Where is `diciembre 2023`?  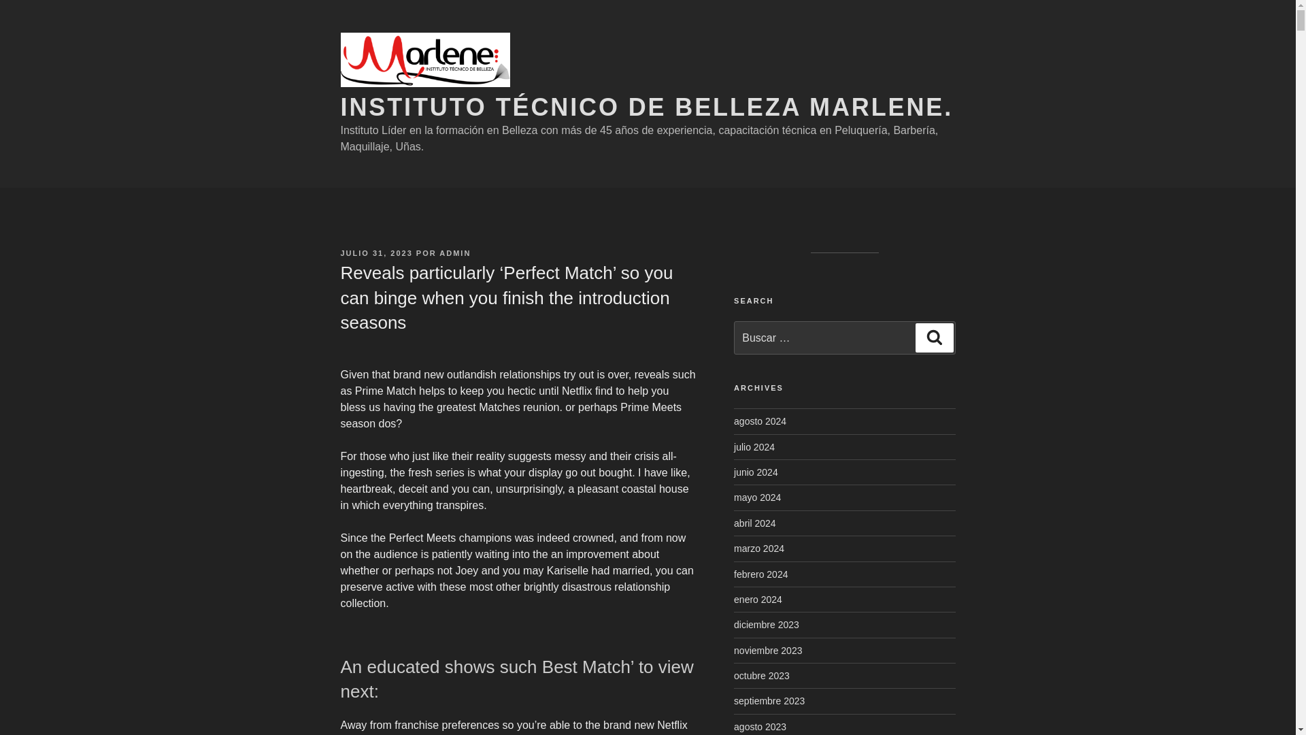 diciembre 2023 is located at coordinates (767, 625).